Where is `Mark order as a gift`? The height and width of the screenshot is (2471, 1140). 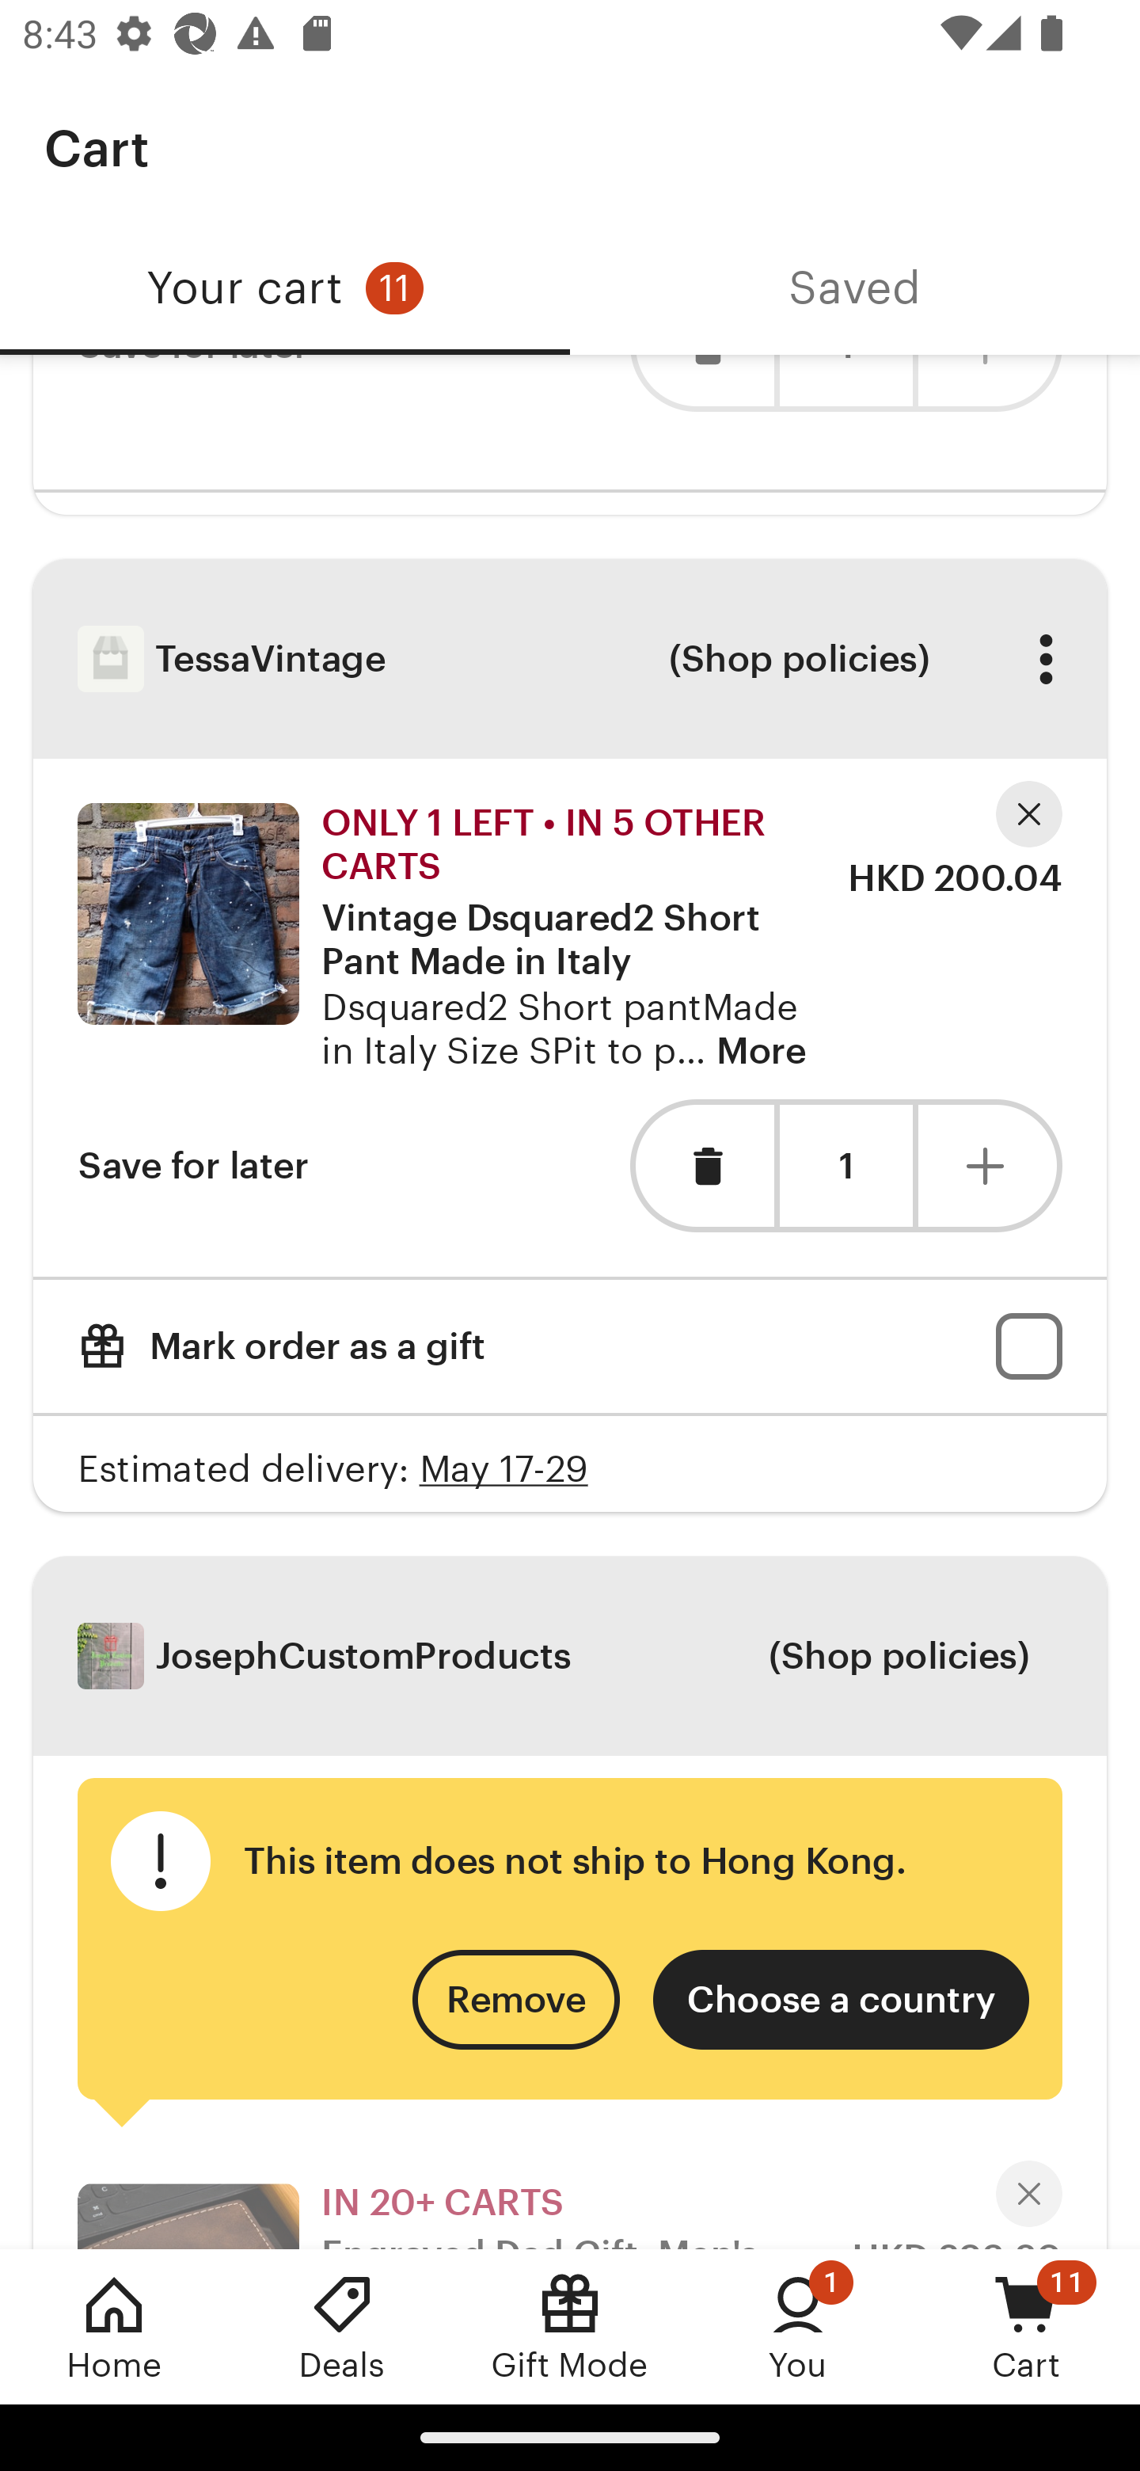 Mark order as a gift is located at coordinates (570, 1346).